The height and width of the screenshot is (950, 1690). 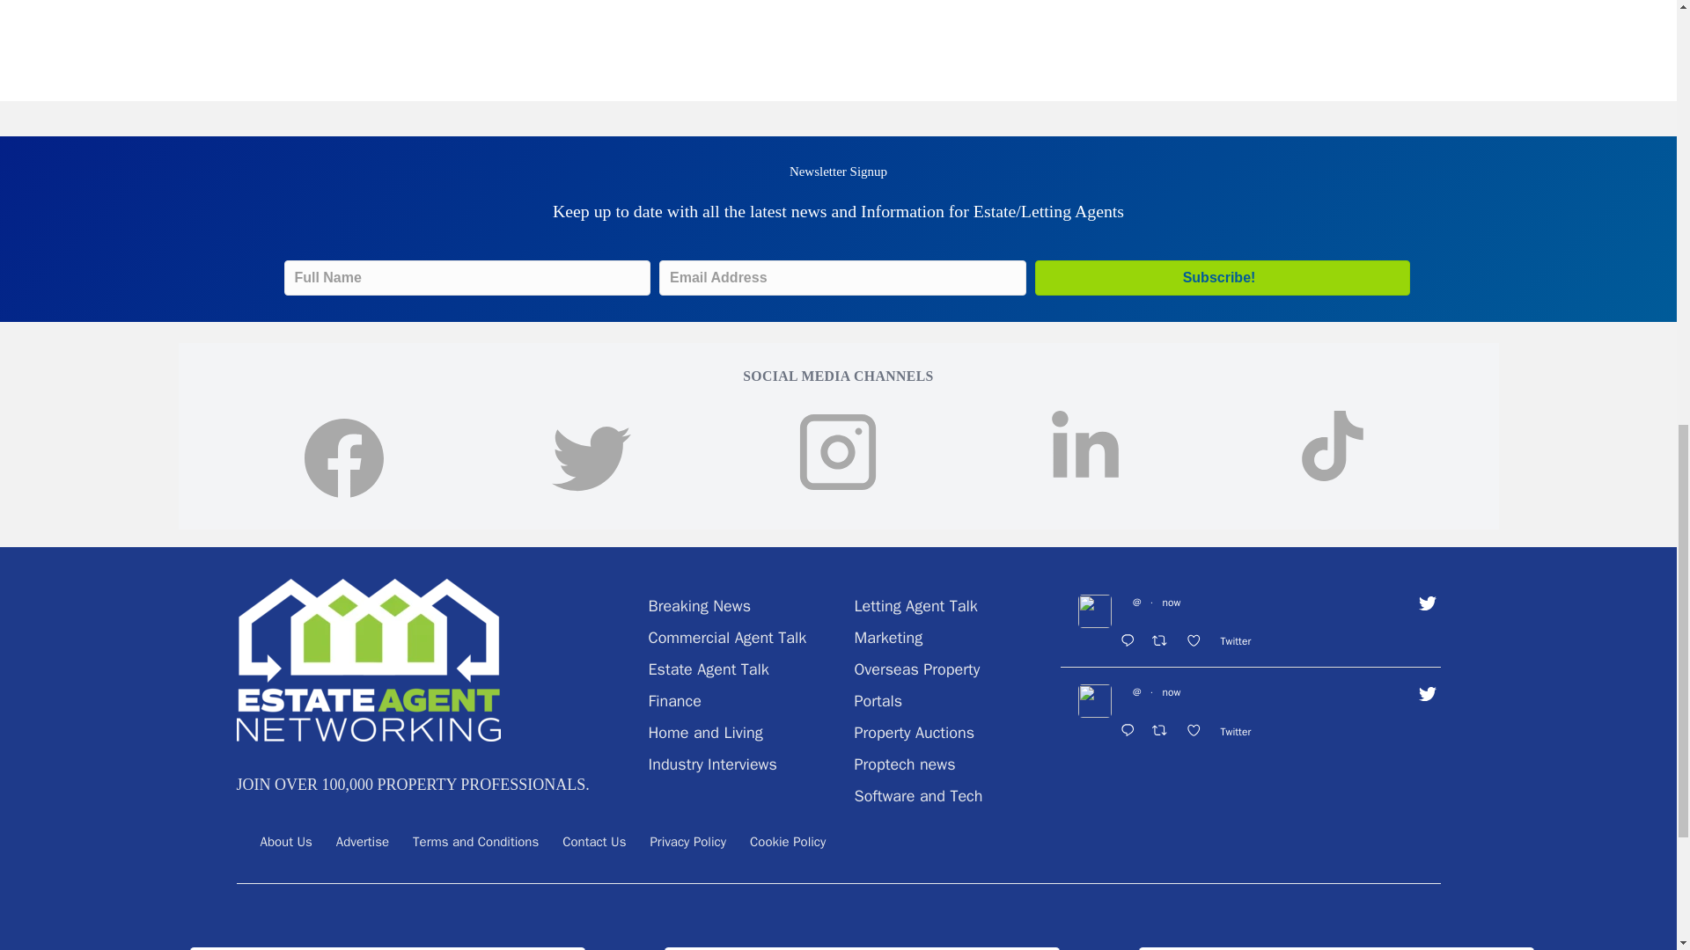 What do you see at coordinates (1198, 642) in the screenshot?
I see `Like on Twitter` at bounding box center [1198, 642].